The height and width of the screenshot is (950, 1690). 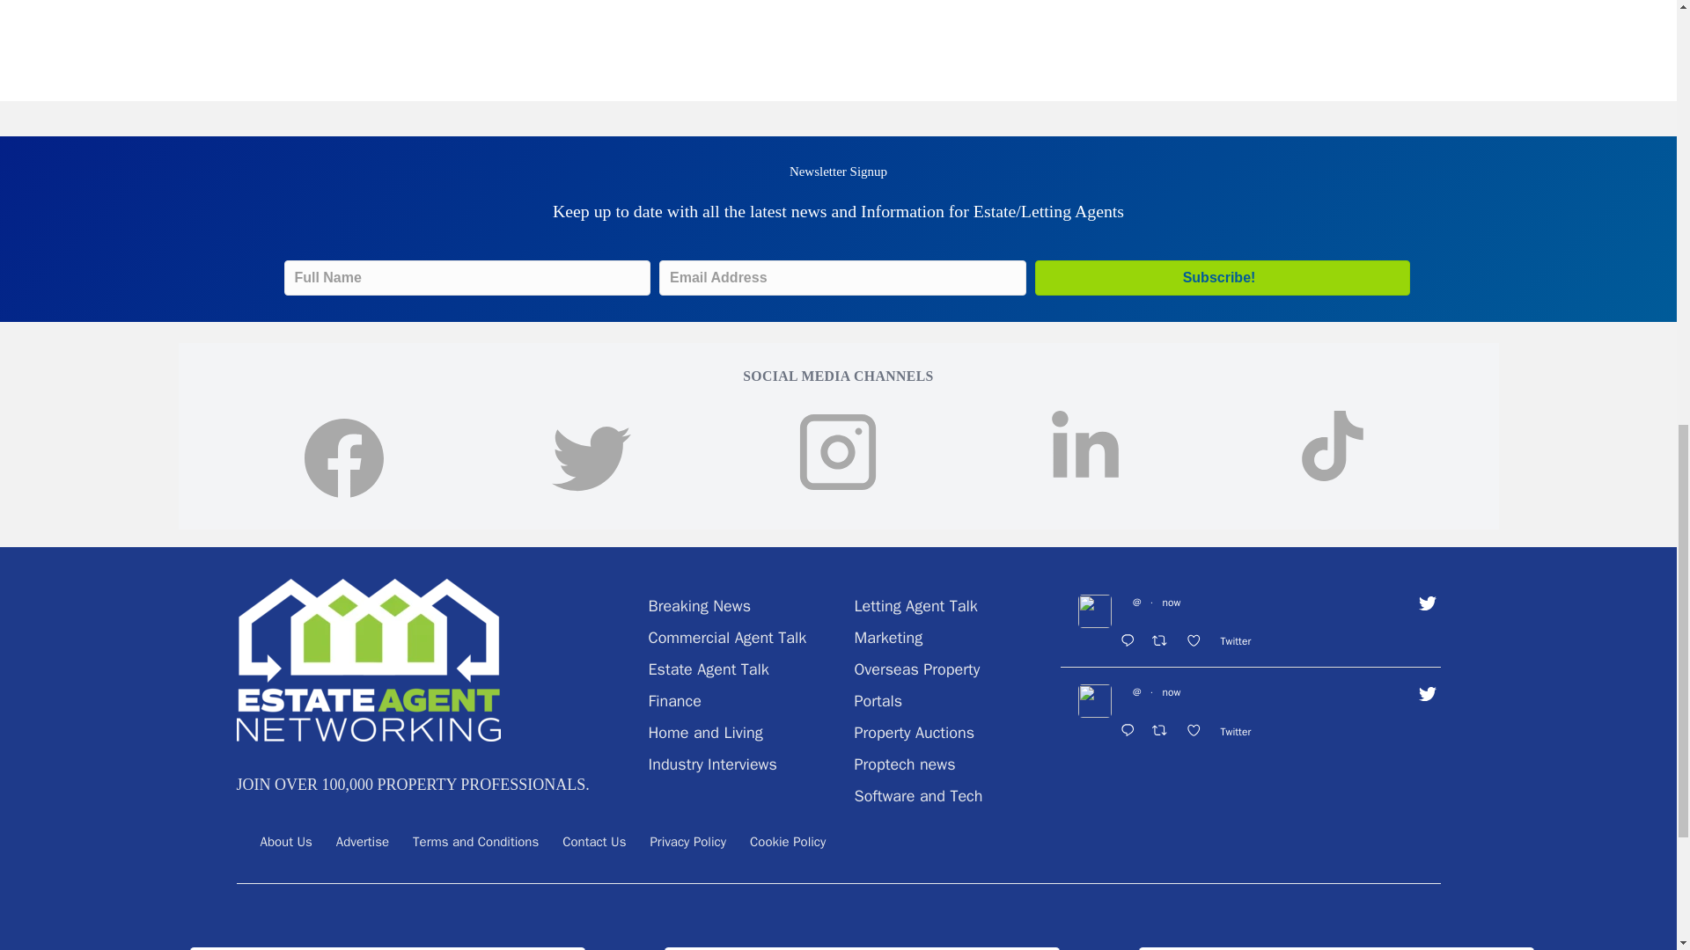 What do you see at coordinates (1198, 642) in the screenshot?
I see `Like on Twitter` at bounding box center [1198, 642].